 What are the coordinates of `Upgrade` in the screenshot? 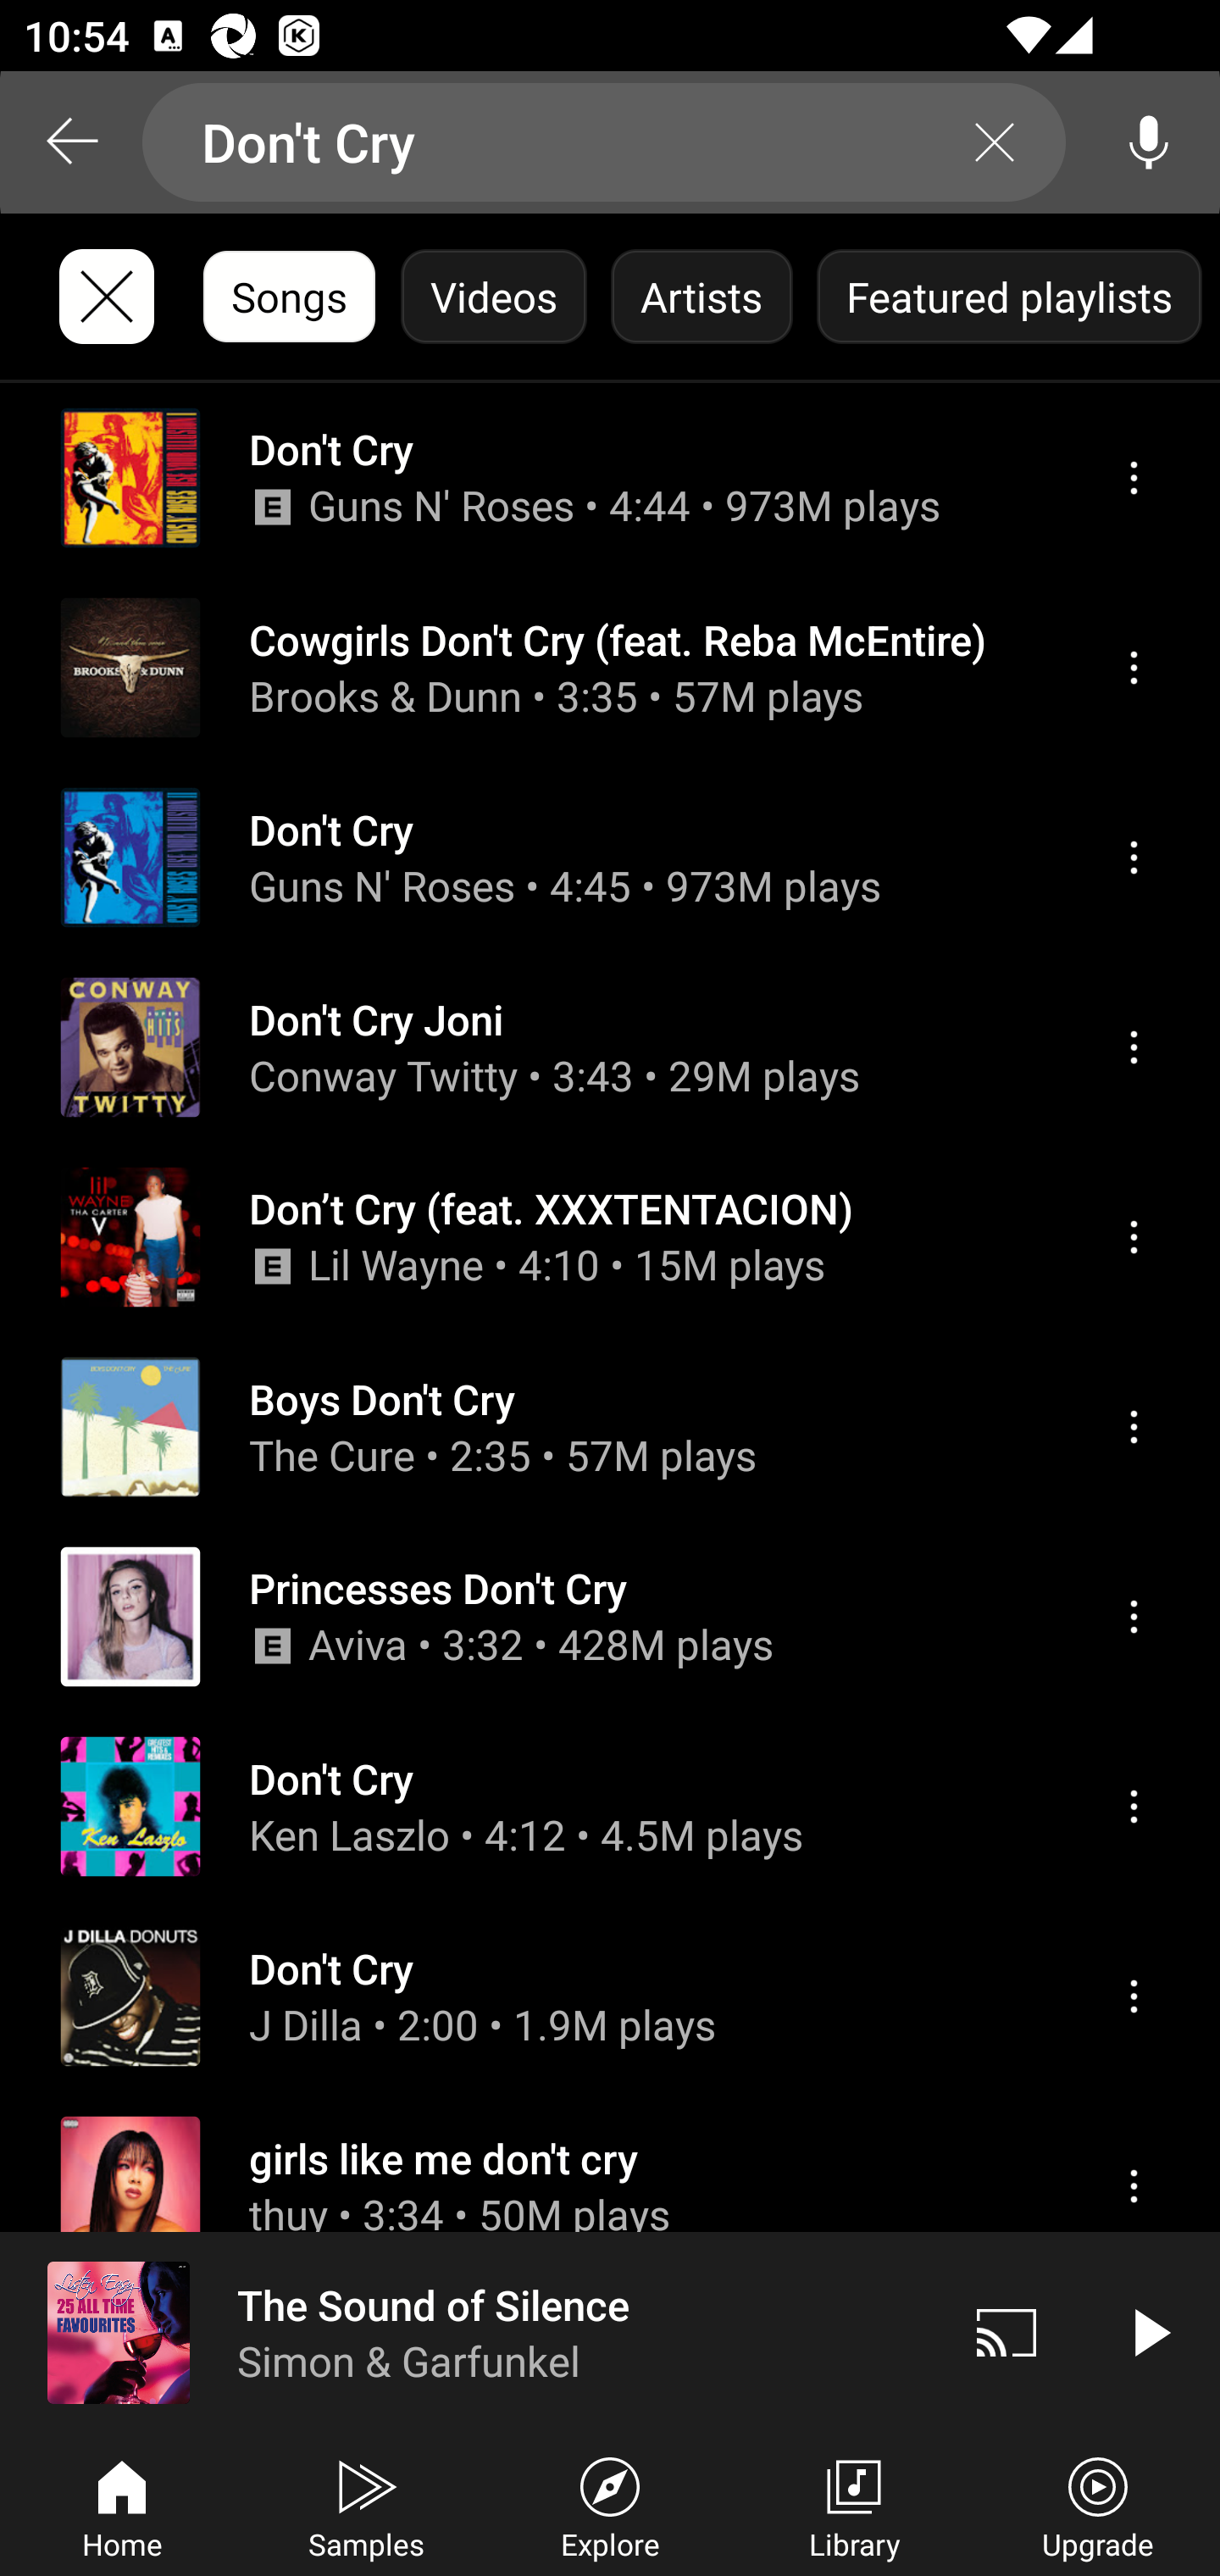 It's located at (1098, 2505).